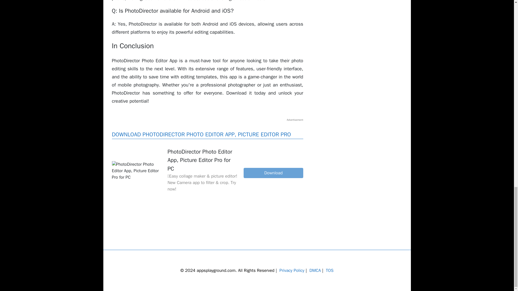 The height and width of the screenshot is (291, 518). Describe the element at coordinates (137, 171) in the screenshot. I see `PhotoDirector Photo Editor App, Picture Editor Pro for PC` at that location.